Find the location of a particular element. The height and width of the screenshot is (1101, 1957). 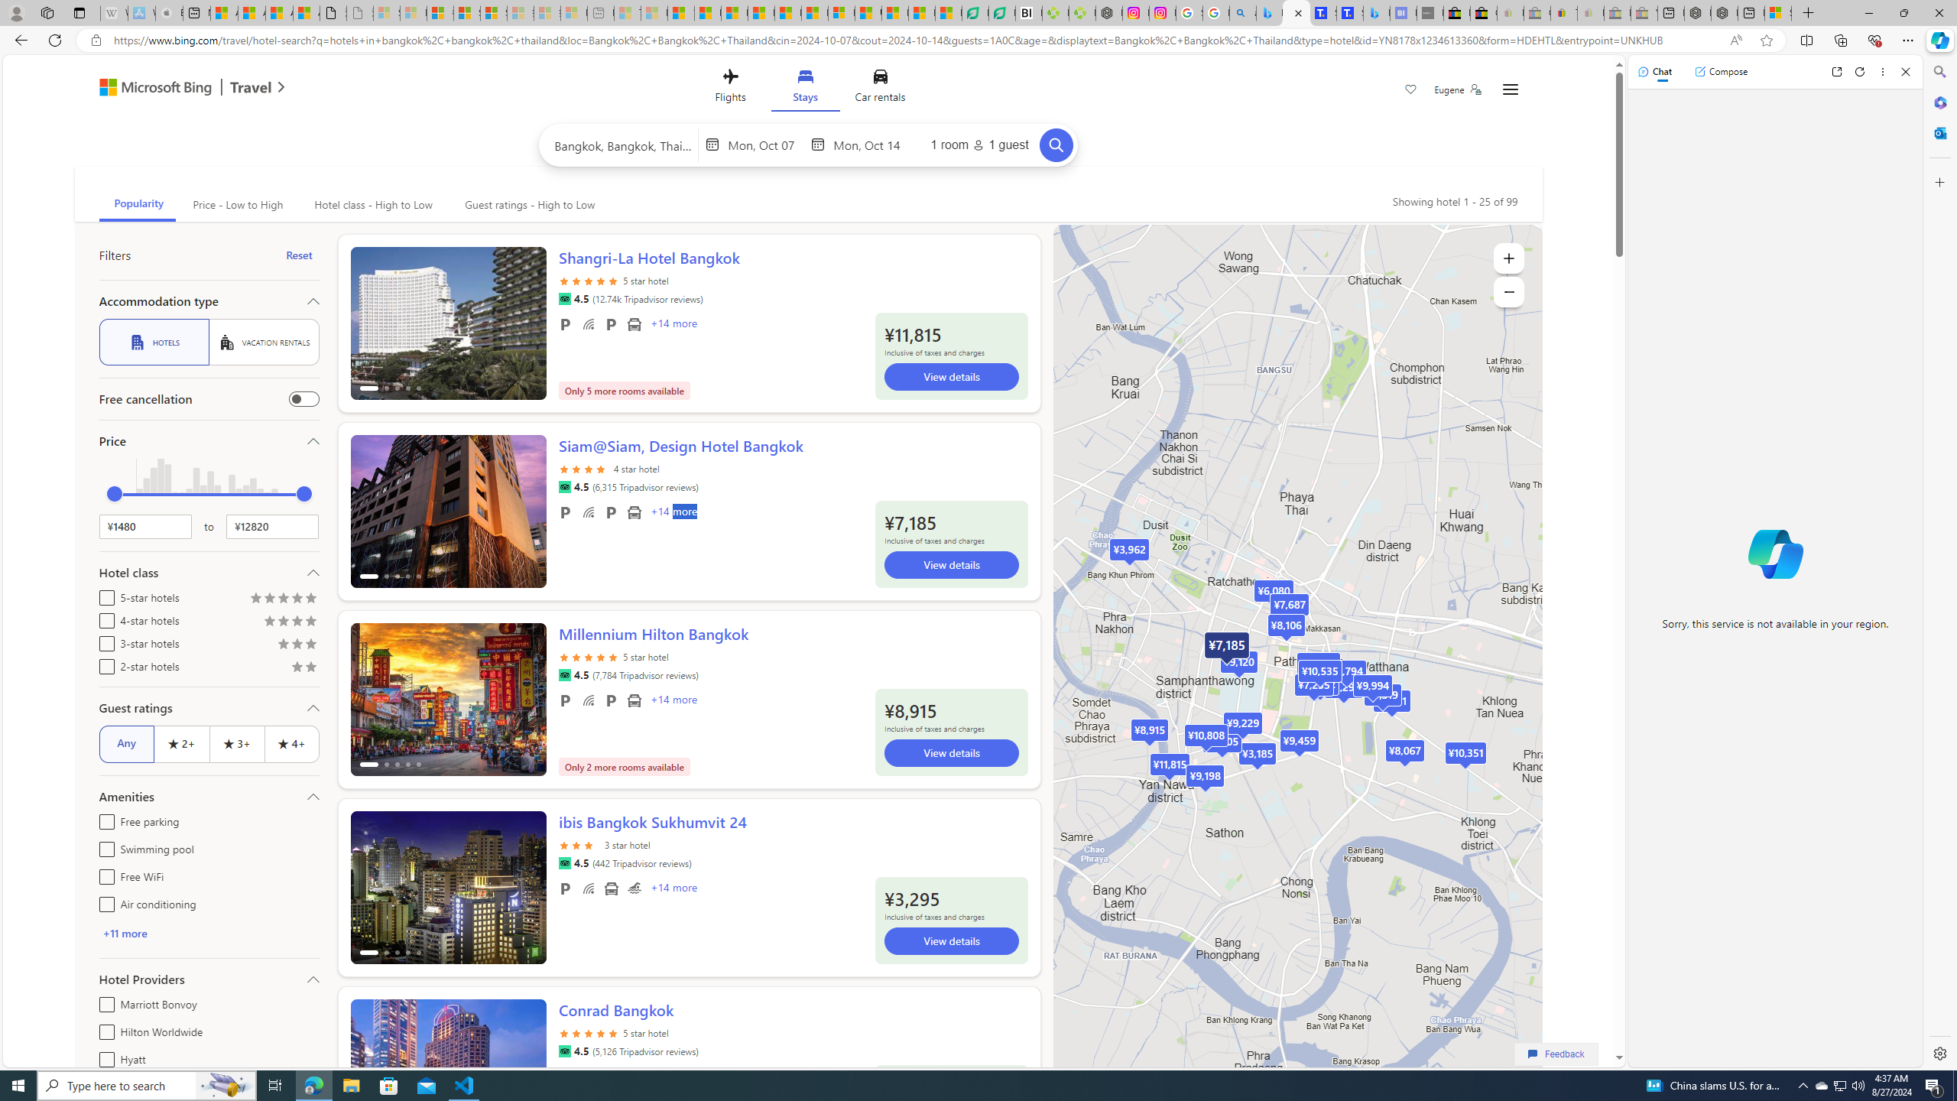

Microsoft Bing is located at coordinates (148, 89).